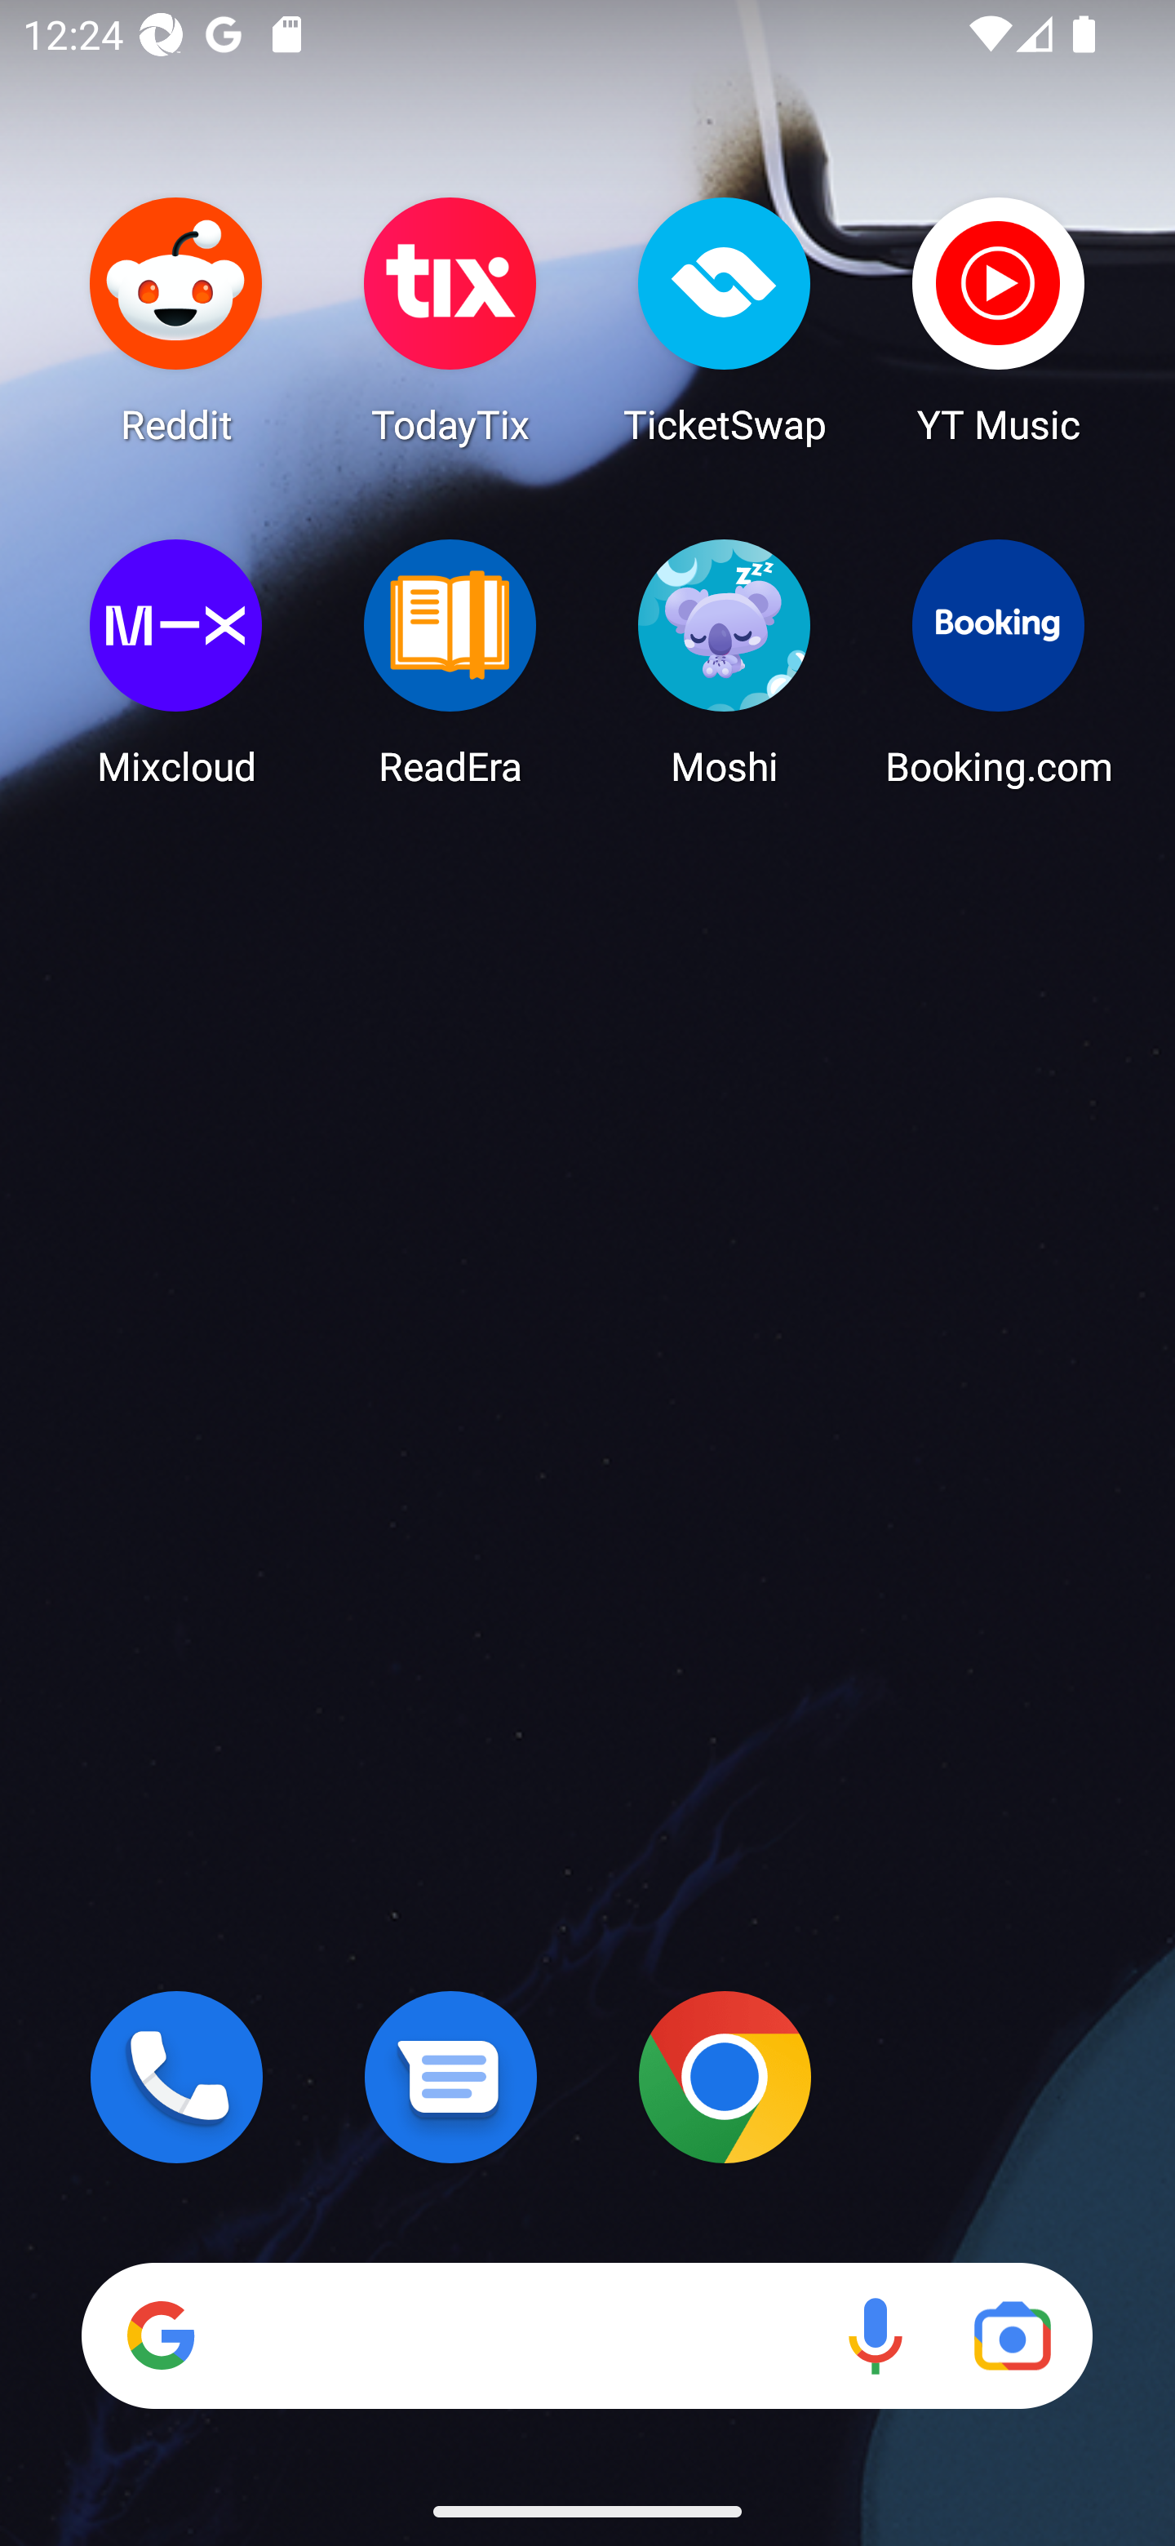  What do you see at coordinates (875, 2335) in the screenshot?
I see `Voice search` at bounding box center [875, 2335].